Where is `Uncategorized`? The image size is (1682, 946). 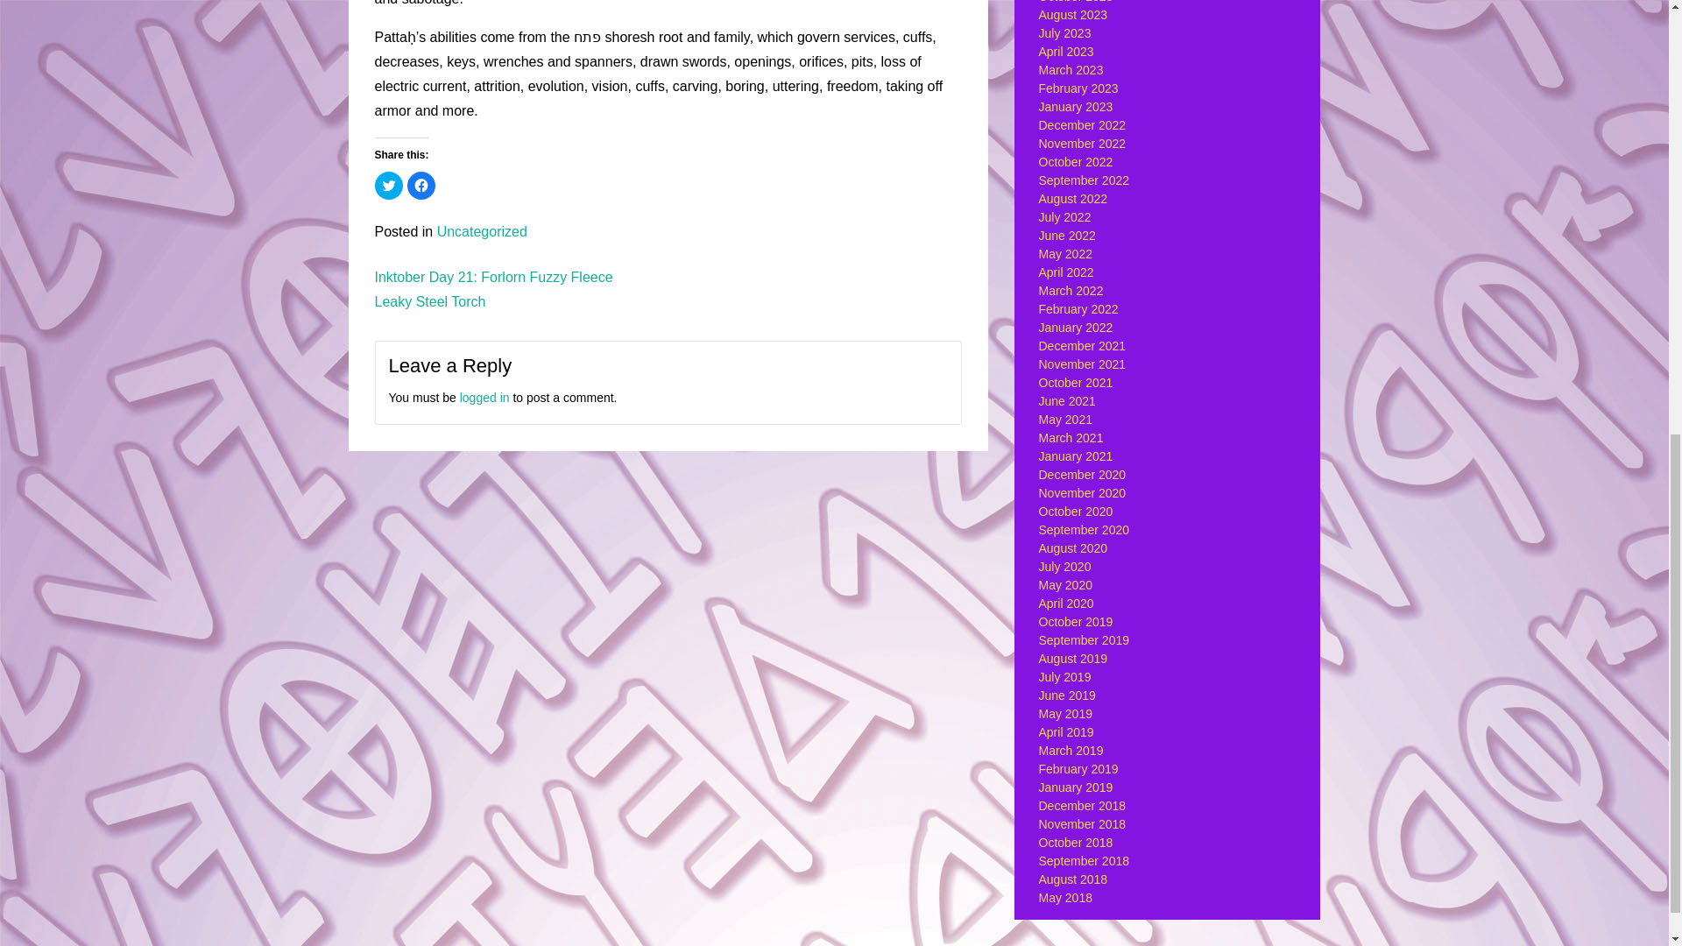 Uncategorized is located at coordinates (482, 231).